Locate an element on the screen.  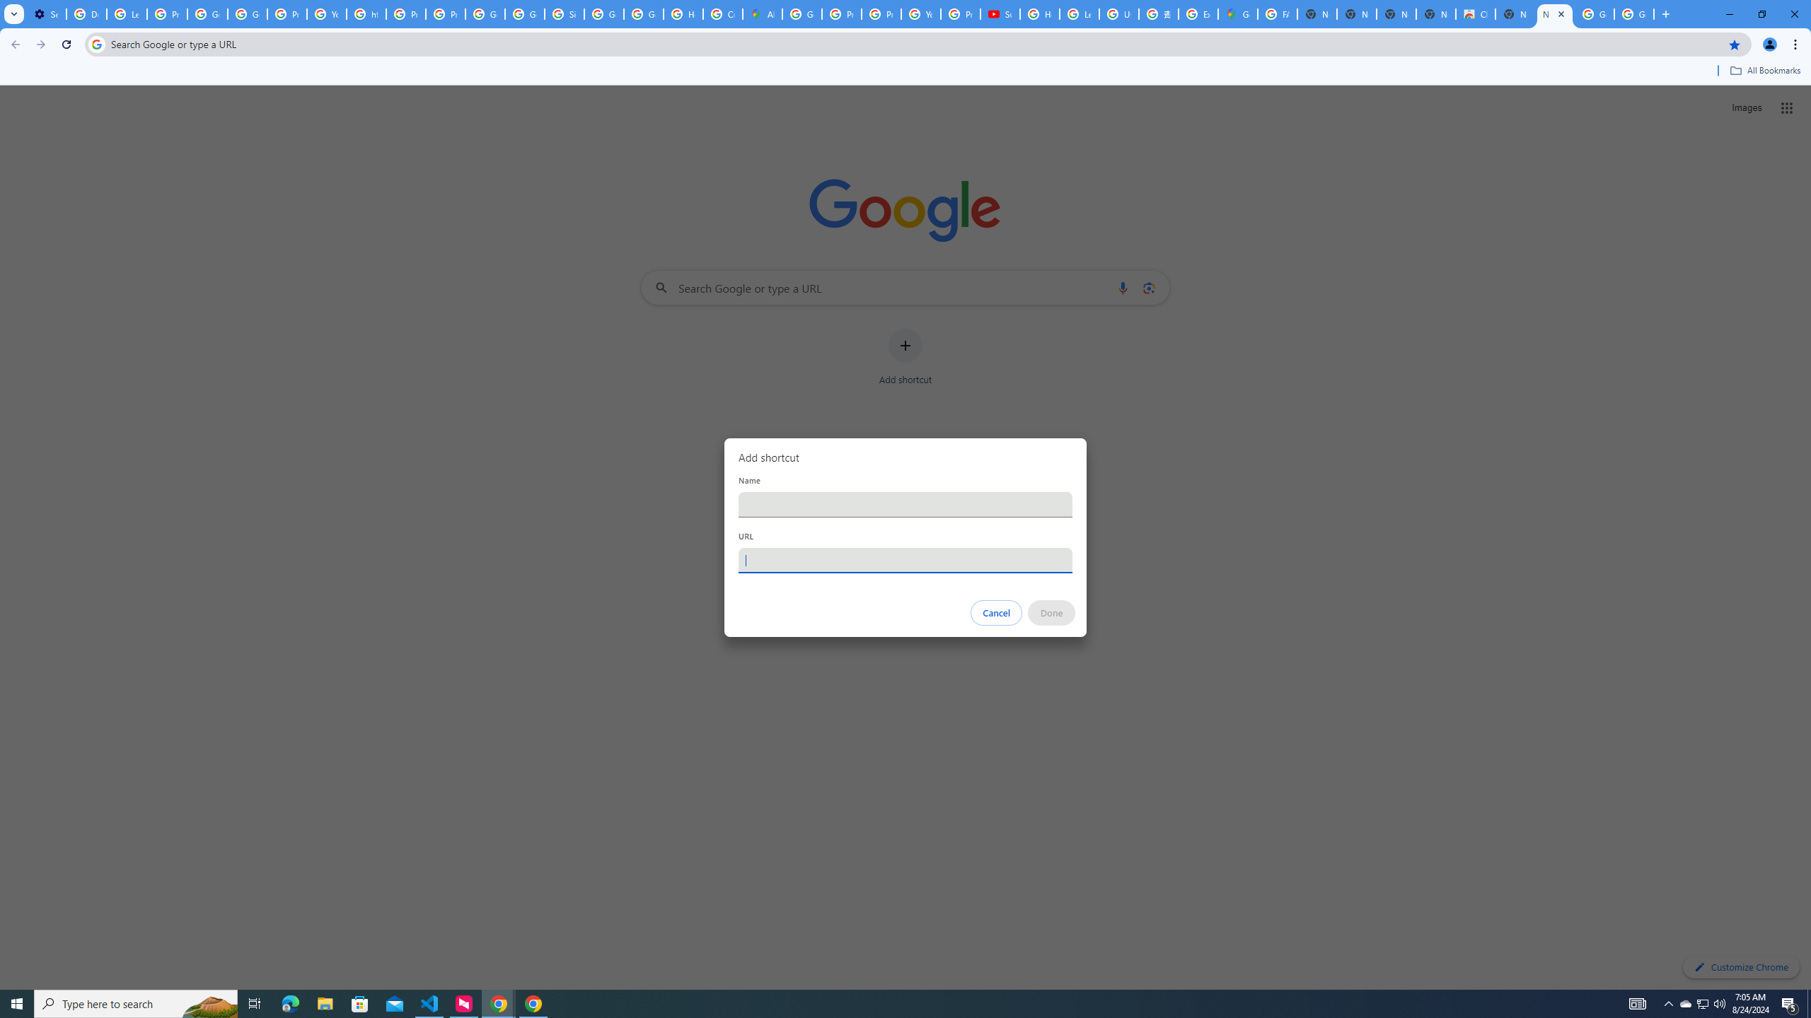
New Tab is located at coordinates (1554, 14).